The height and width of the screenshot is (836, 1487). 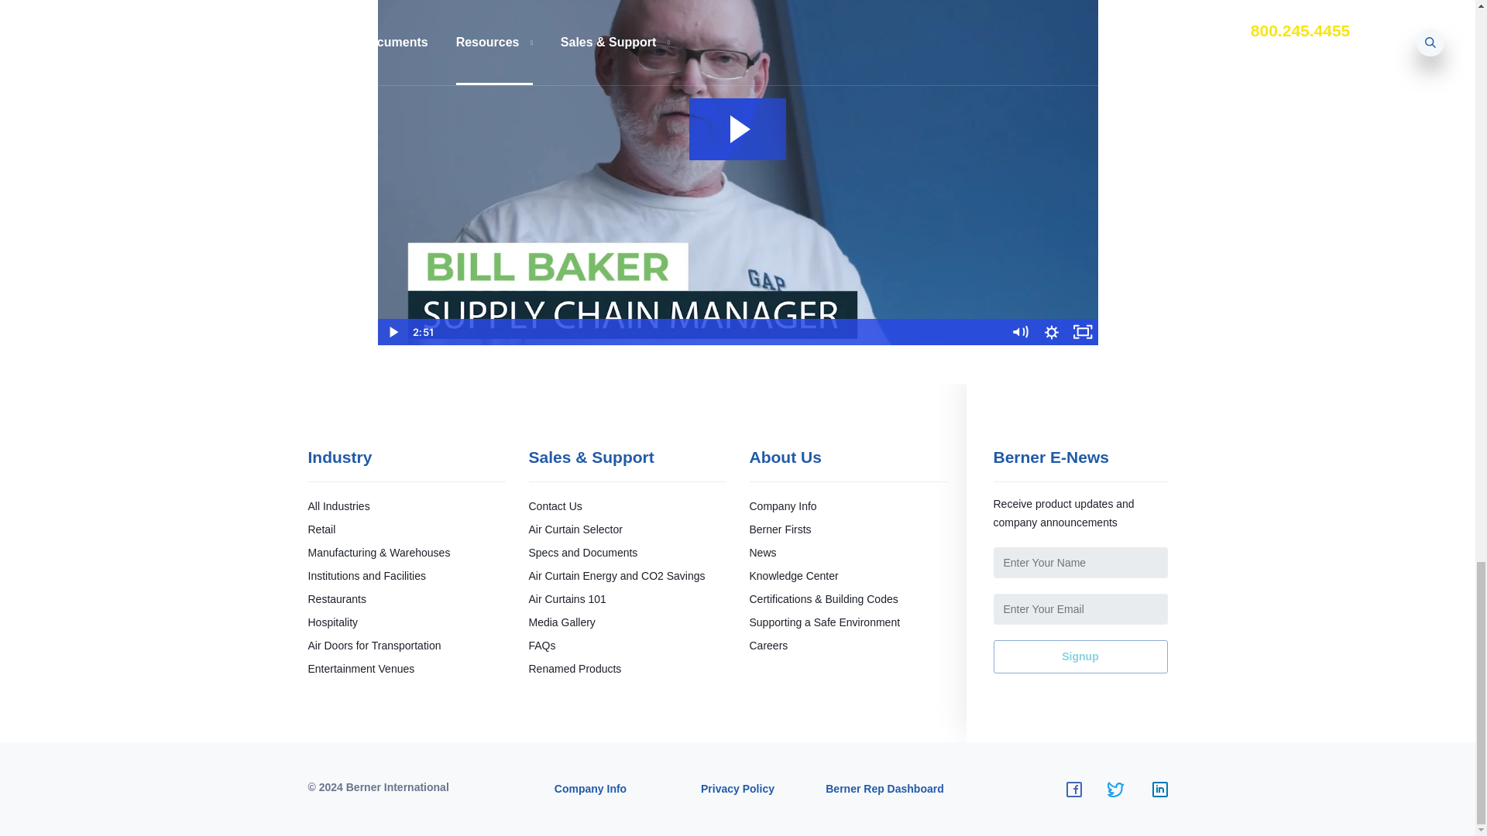 What do you see at coordinates (1080, 656) in the screenshot?
I see `Signup` at bounding box center [1080, 656].